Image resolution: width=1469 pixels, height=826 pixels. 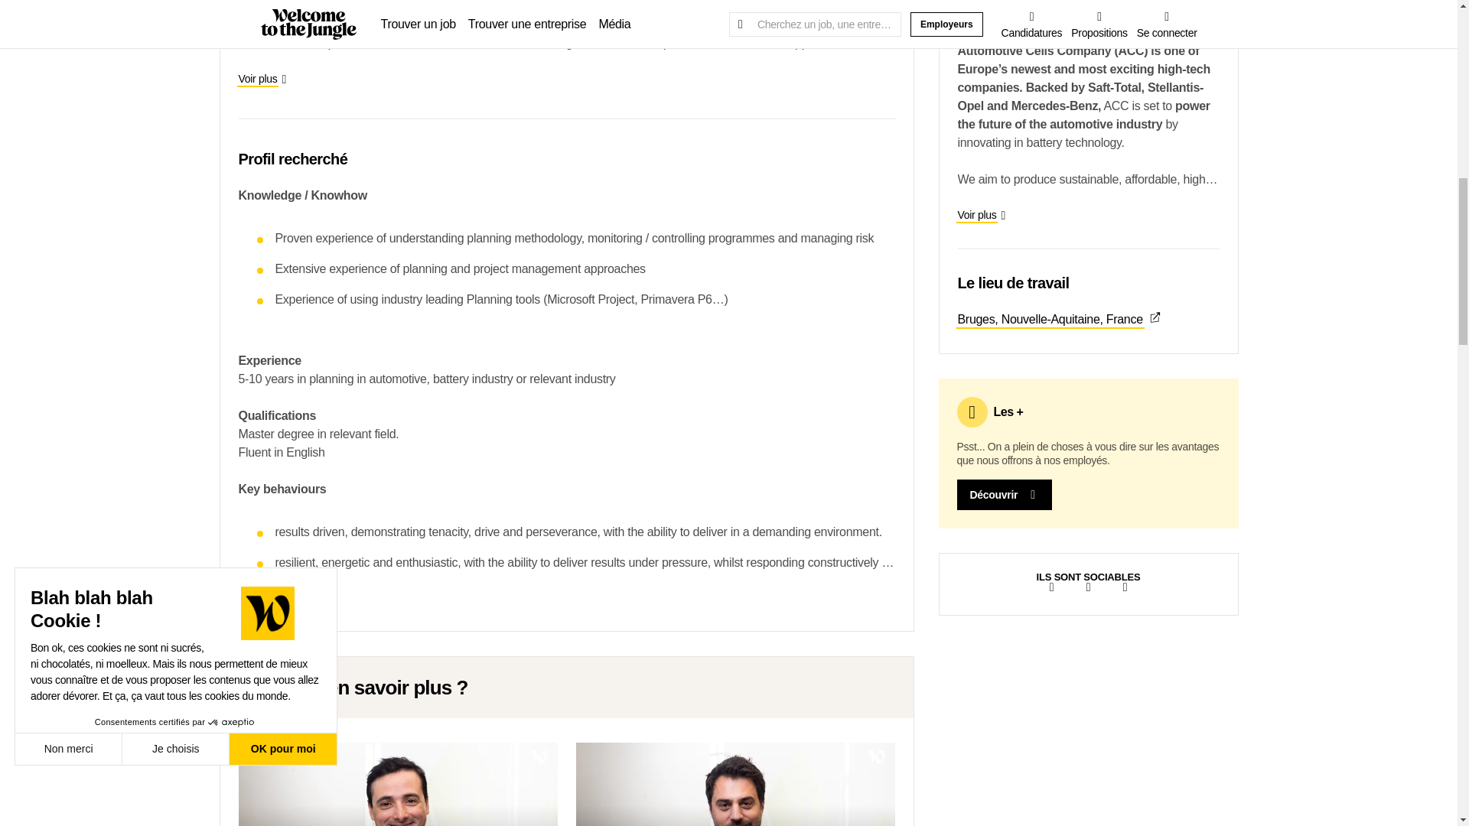 I want to click on Voir plus, so click(x=262, y=598).